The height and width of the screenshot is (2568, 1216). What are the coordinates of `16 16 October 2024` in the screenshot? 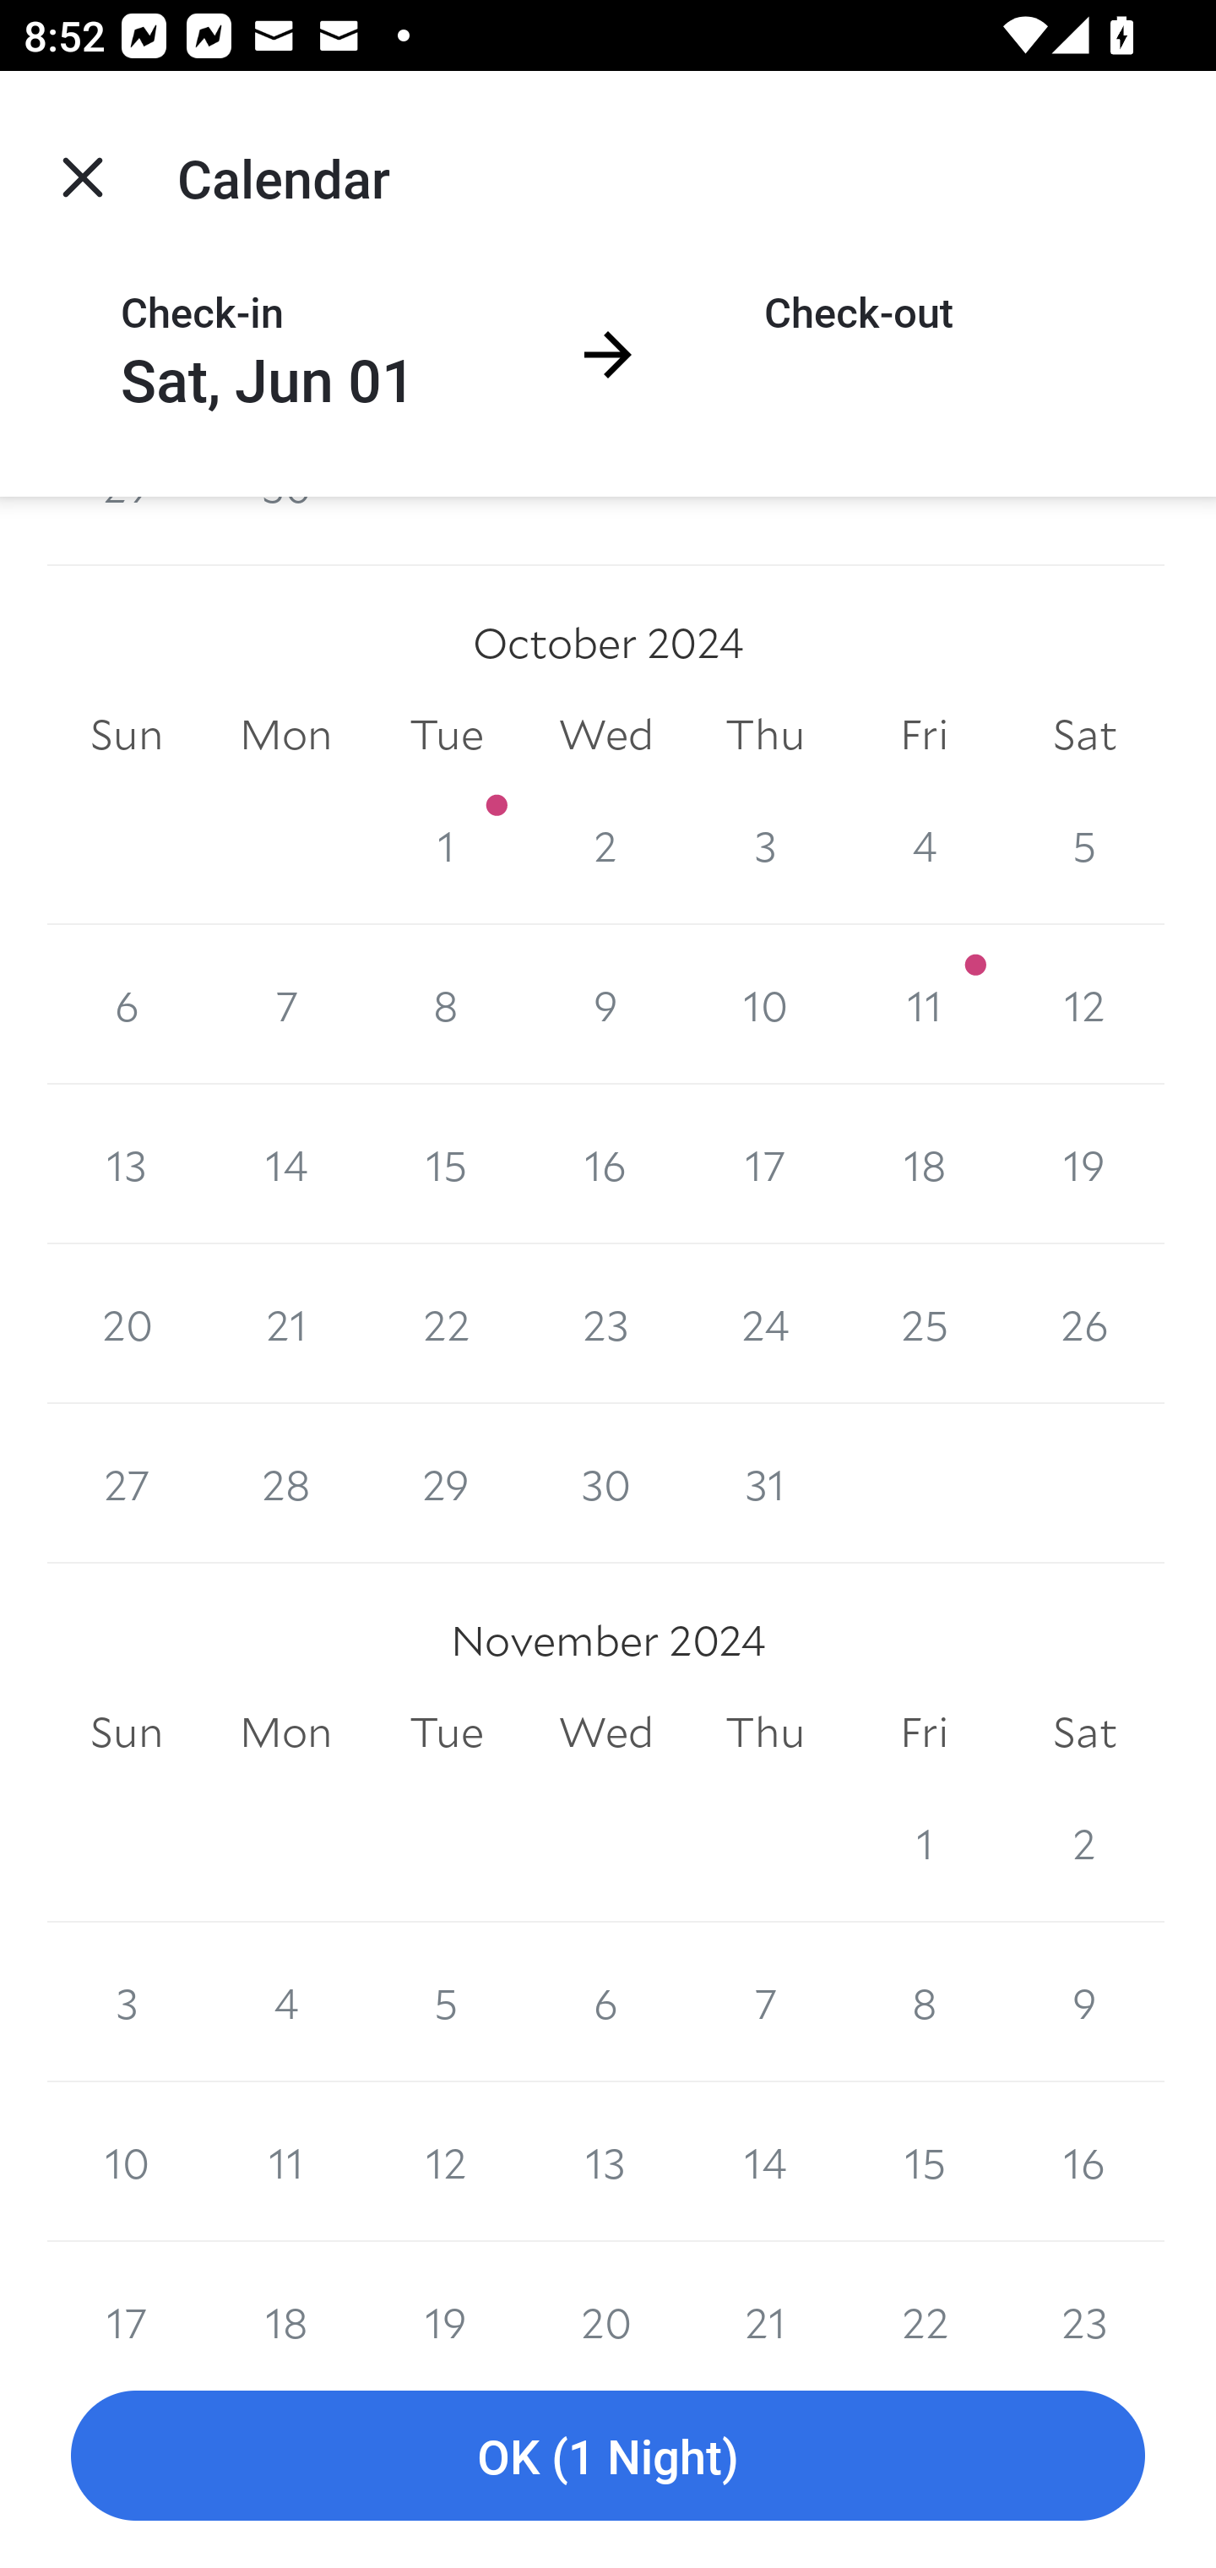 It's located at (606, 1164).